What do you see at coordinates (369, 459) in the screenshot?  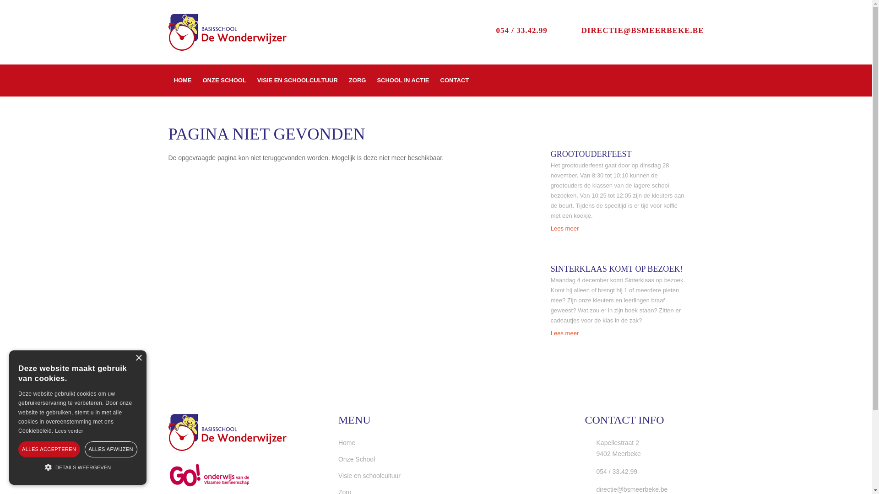 I see `Onze School` at bounding box center [369, 459].